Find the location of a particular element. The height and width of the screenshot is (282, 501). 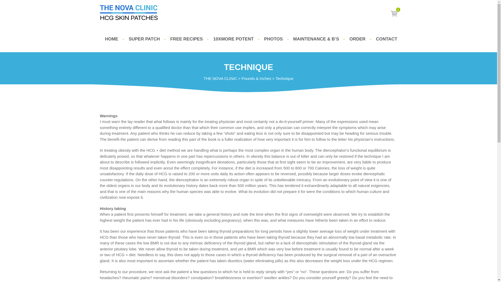

PHOTOS is located at coordinates (273, 39).